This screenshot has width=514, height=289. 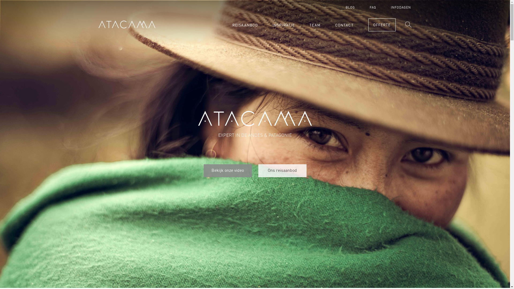 What do you see at coordinates (315, 25) in the screenshot?
I see `TEAM` at bounding box center [315, 25].